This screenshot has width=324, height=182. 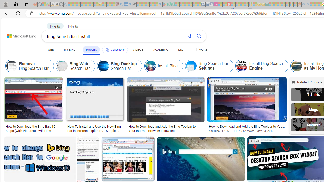 I want to click on Remove Bing Search Bar, so click(x=12, y=66).